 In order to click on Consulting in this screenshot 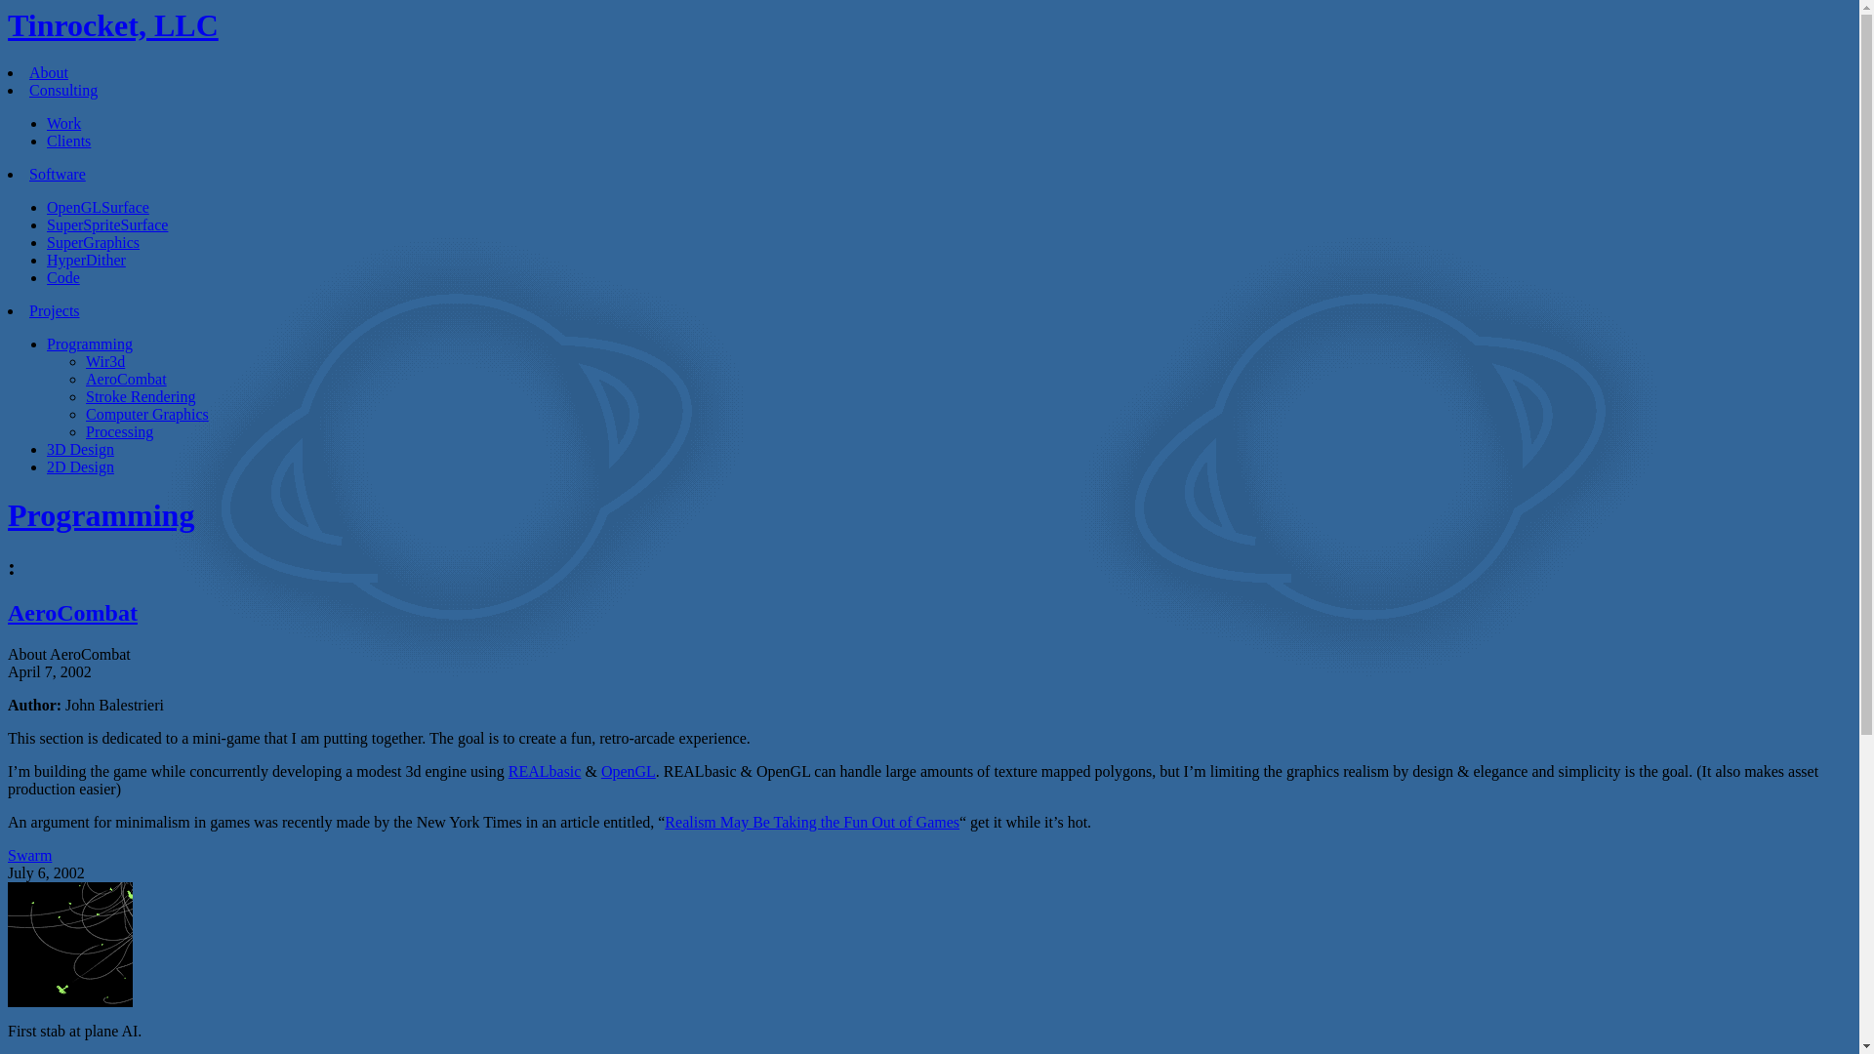, I will do `click(62, 90)`.